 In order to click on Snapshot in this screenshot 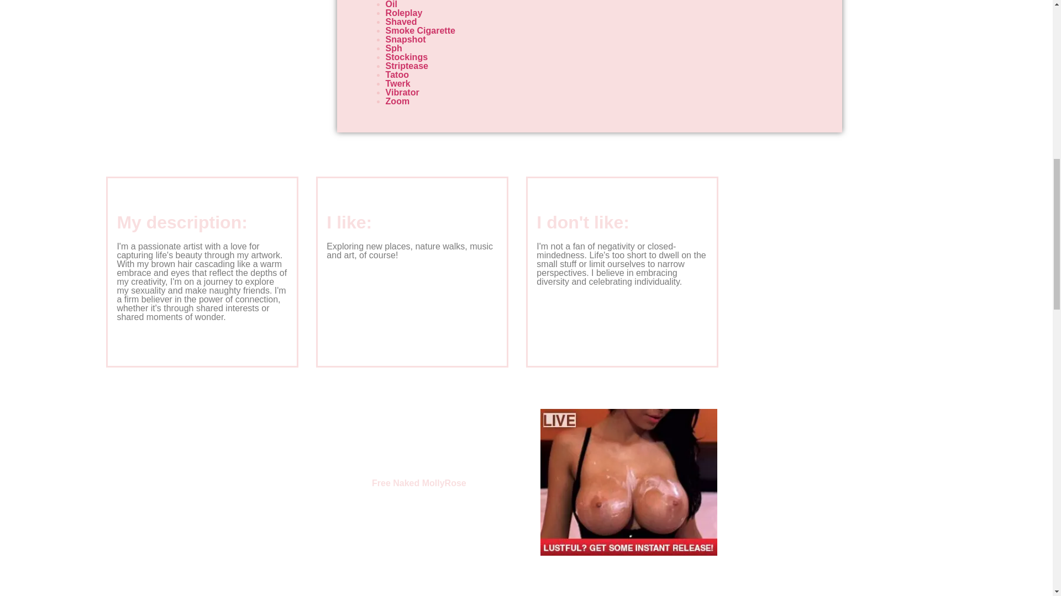, I will do `click(406, 39)`.